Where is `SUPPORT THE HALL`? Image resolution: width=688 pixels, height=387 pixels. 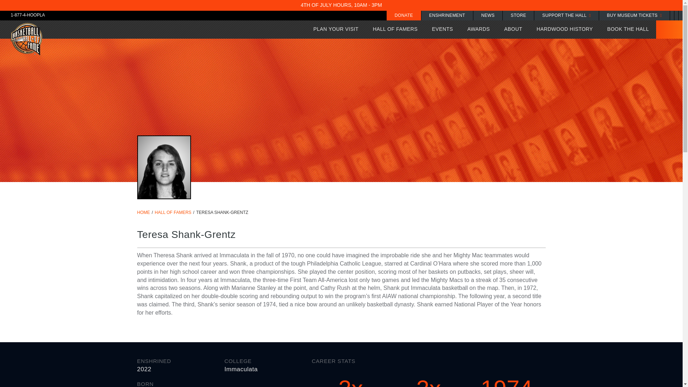 SUPPORT THE HALL is located at coordinates (566, 16).